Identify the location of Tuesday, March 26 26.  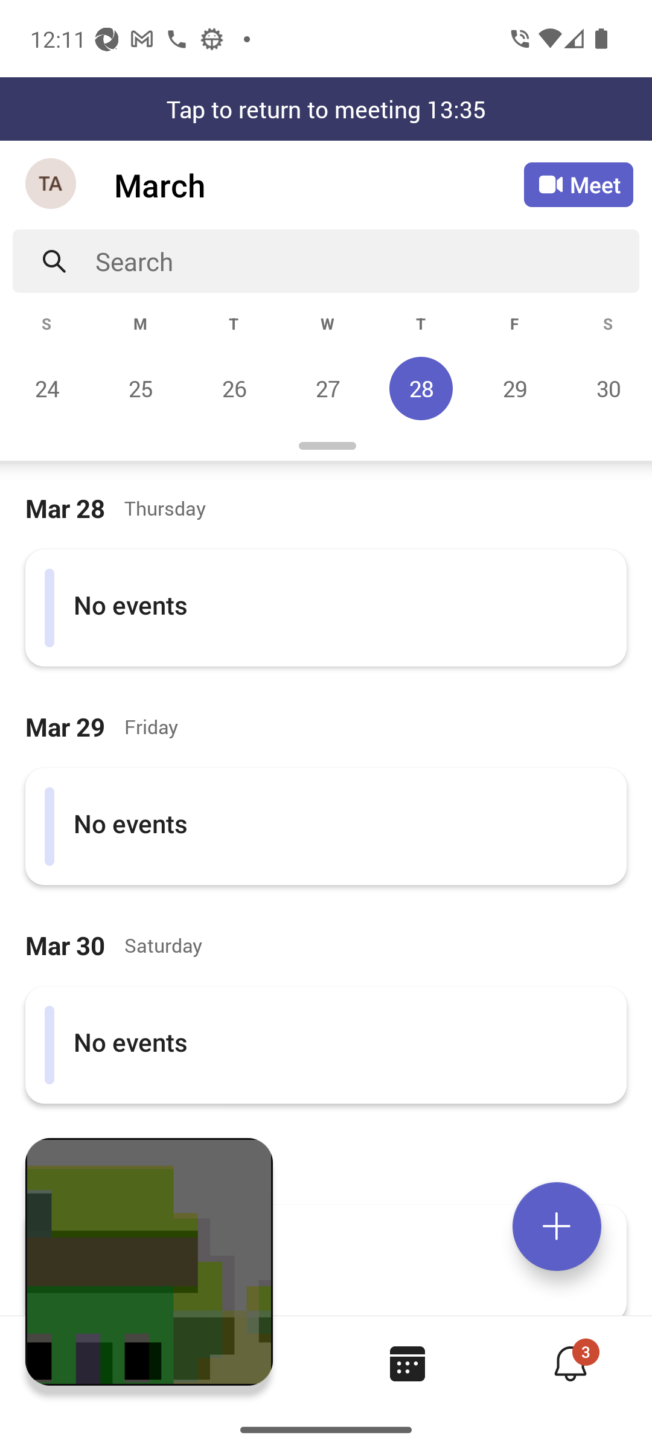
(234, 388).